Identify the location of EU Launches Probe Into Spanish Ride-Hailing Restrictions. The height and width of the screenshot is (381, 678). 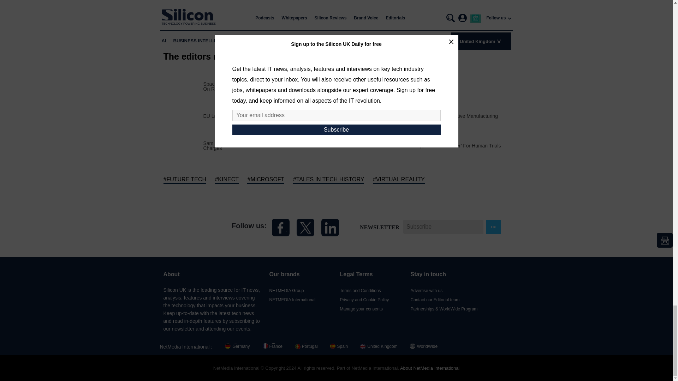
(268, 116).